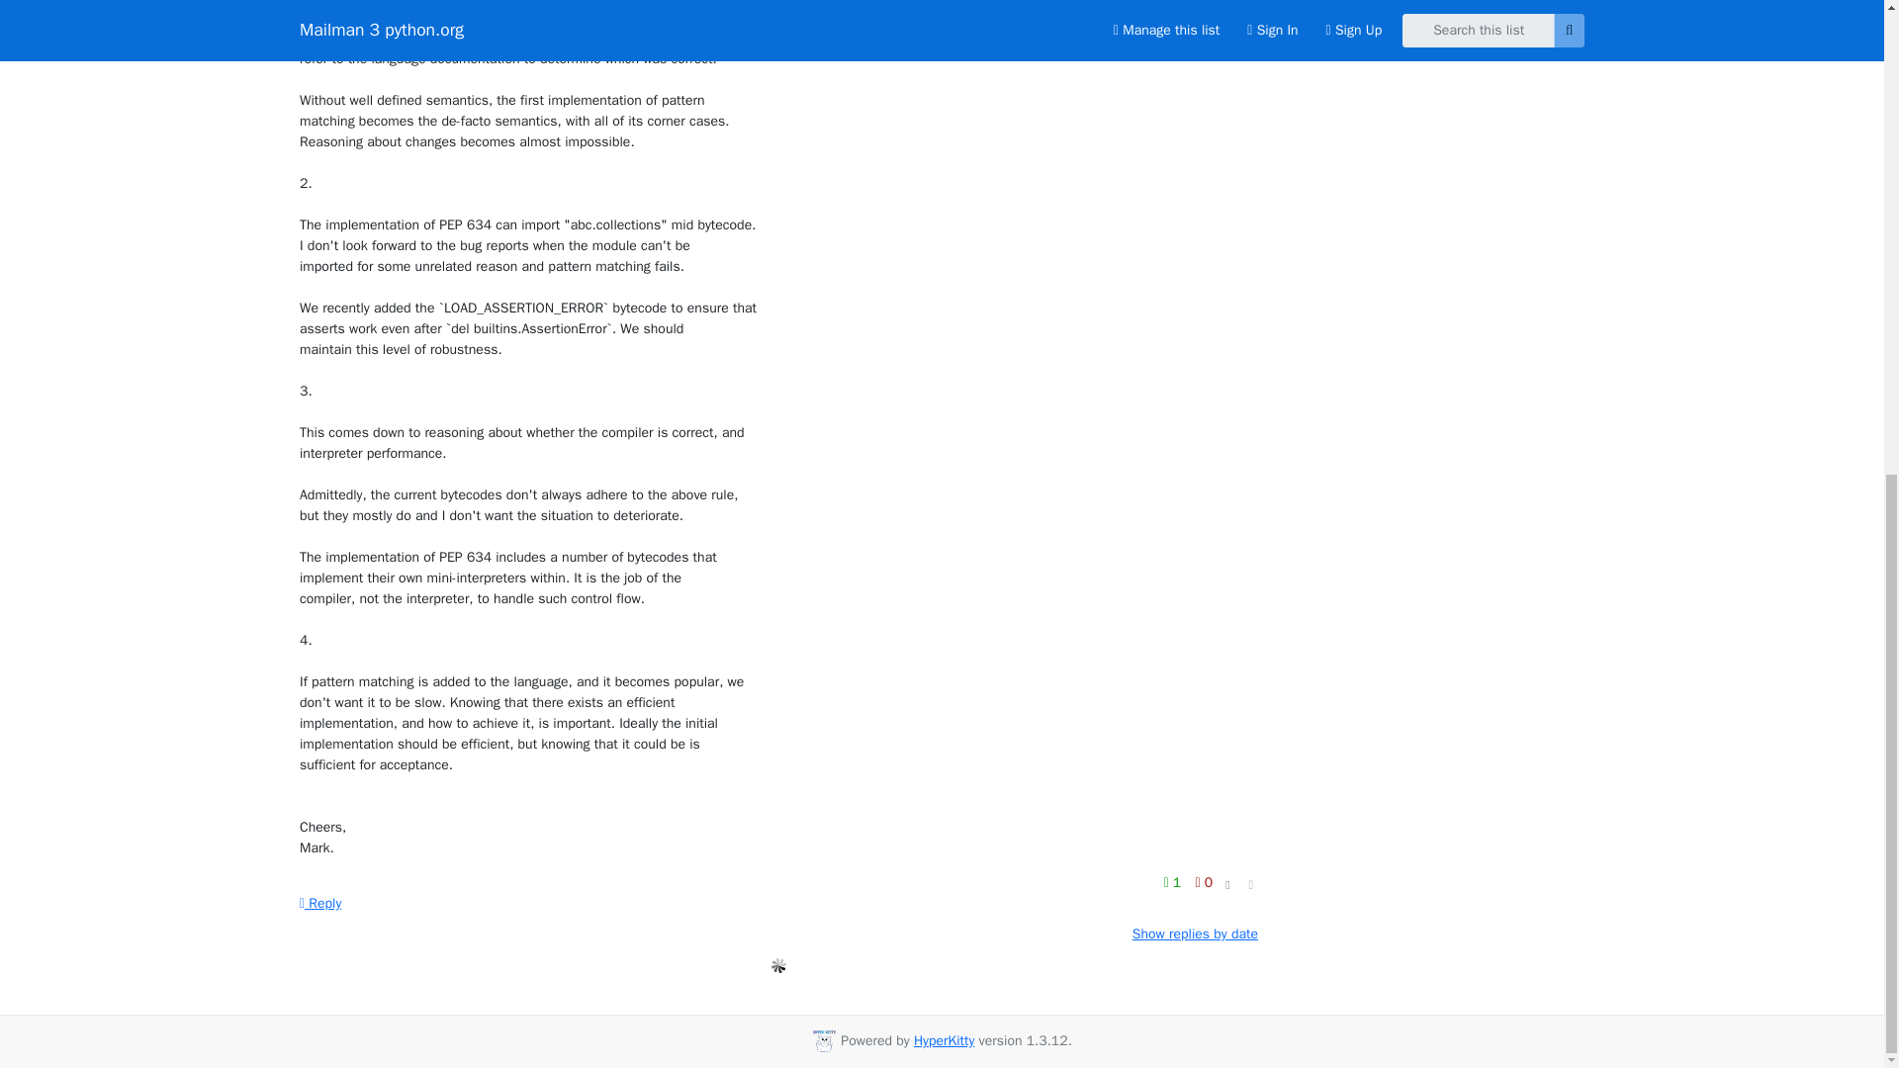  Describe the element at coordinates (944, 1040) in the screenshot. I see `HyperKitty` at that location.